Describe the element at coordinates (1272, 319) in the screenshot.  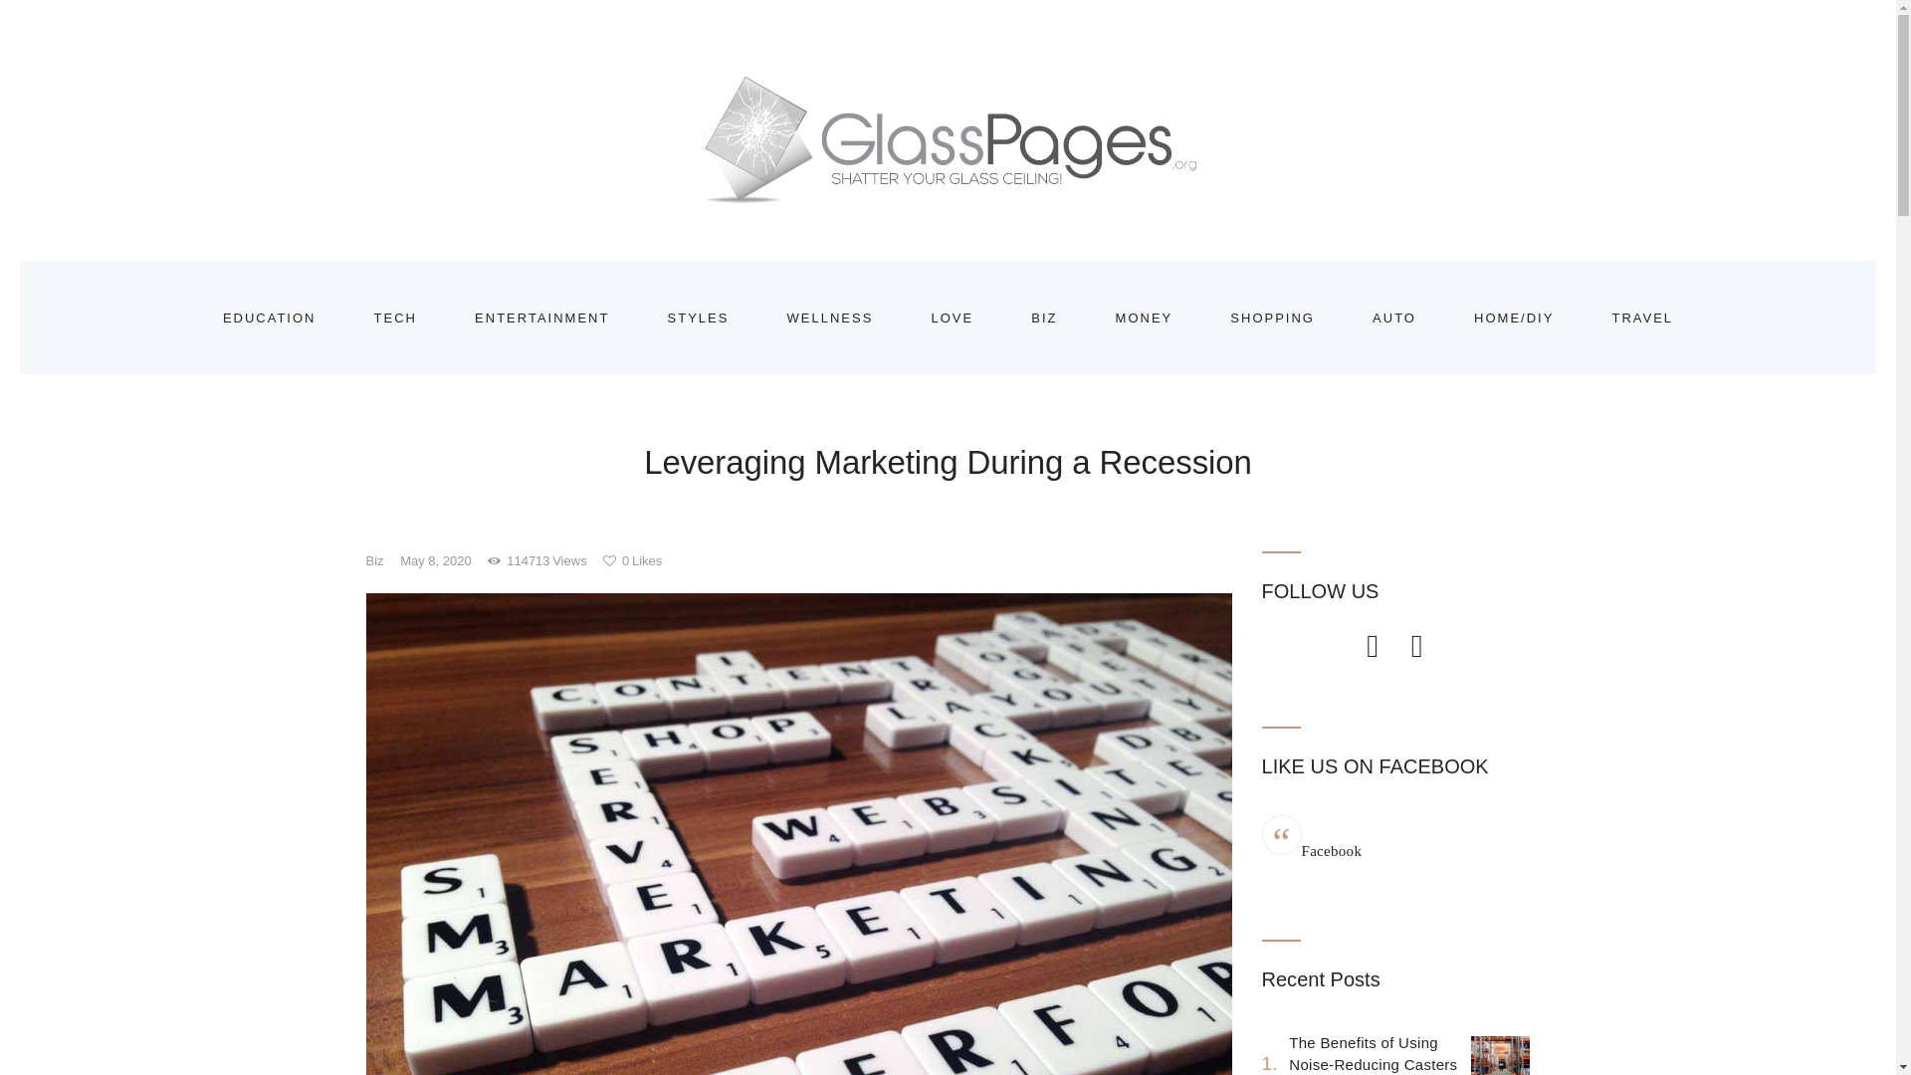
I see `SHOPPING` at that location.